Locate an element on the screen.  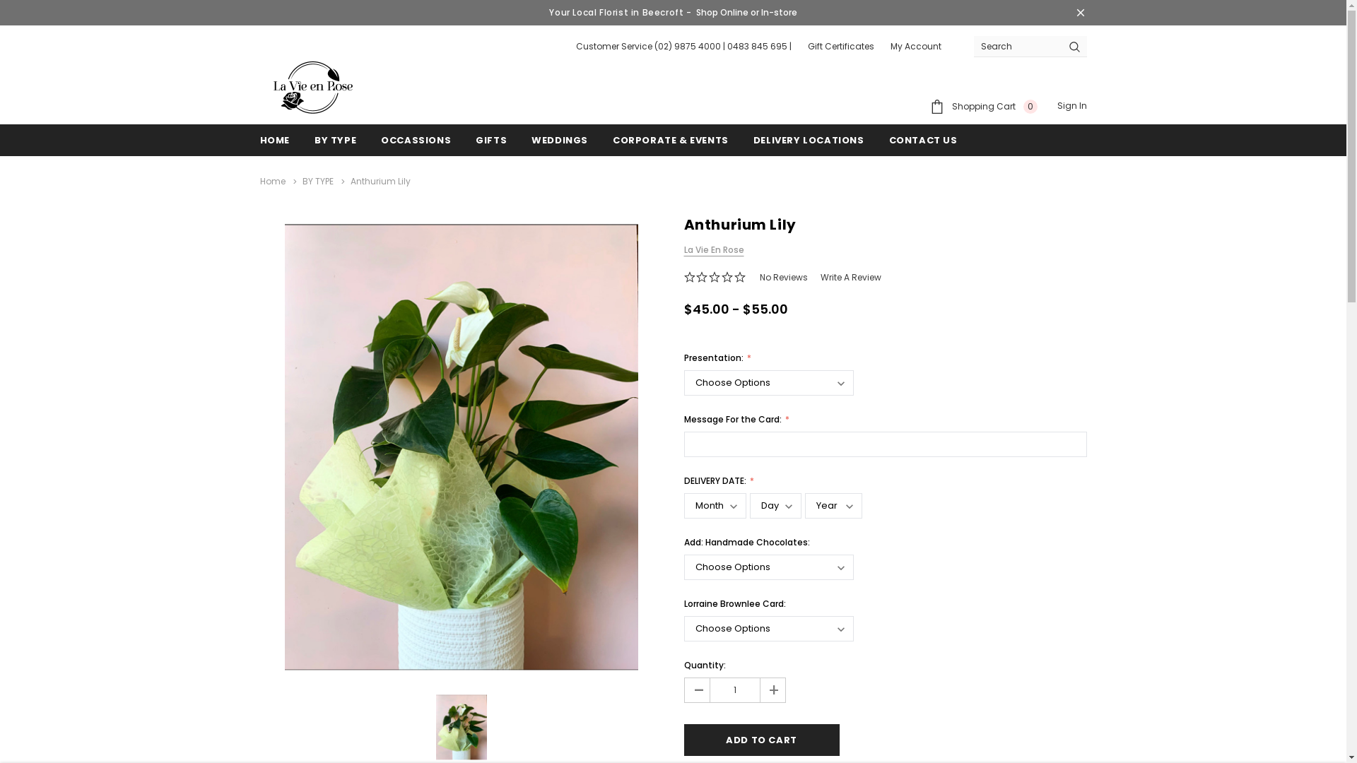
GIFTS is located at coordinates (491, 140).